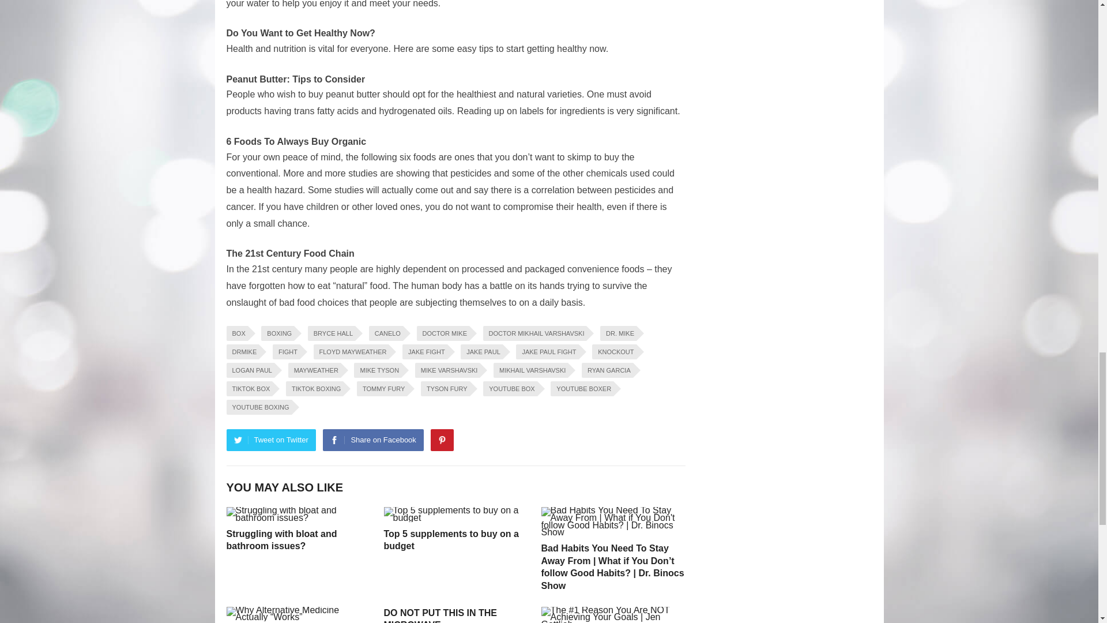 The width and height of the screenshot is (1107, 623). I want to click on DOCTOR MIKE, so click(443, 333).